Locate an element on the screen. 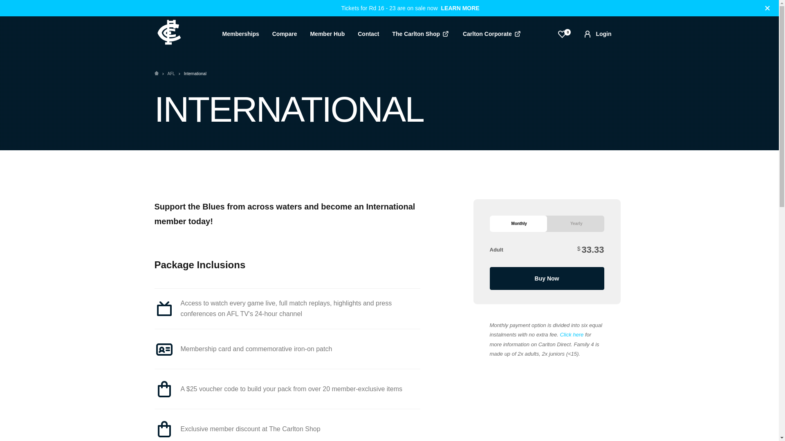  0 is located at coordinates (562, 34).